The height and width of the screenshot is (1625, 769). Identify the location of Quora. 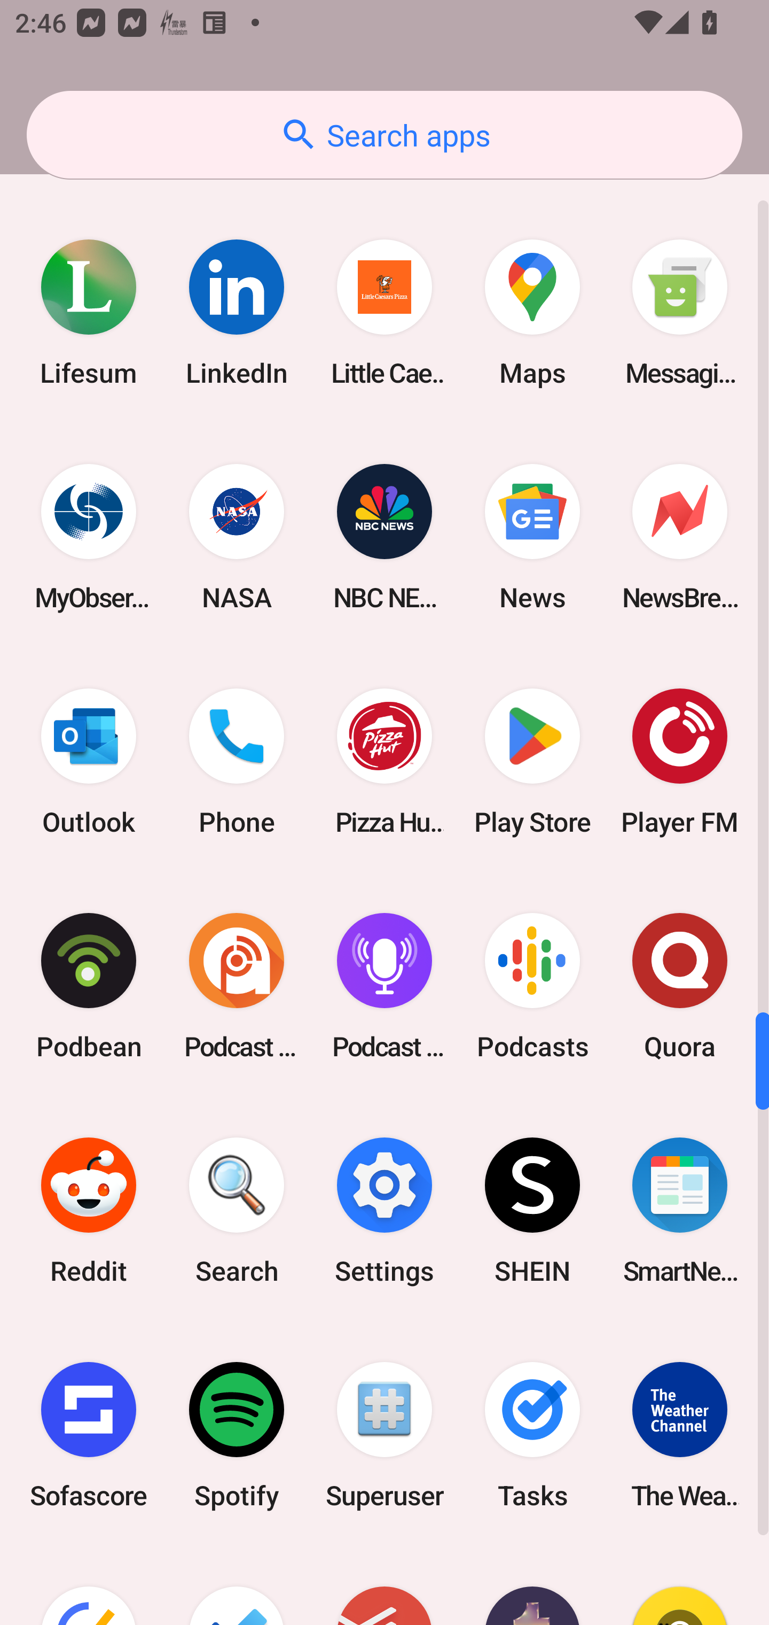
(680, 986).